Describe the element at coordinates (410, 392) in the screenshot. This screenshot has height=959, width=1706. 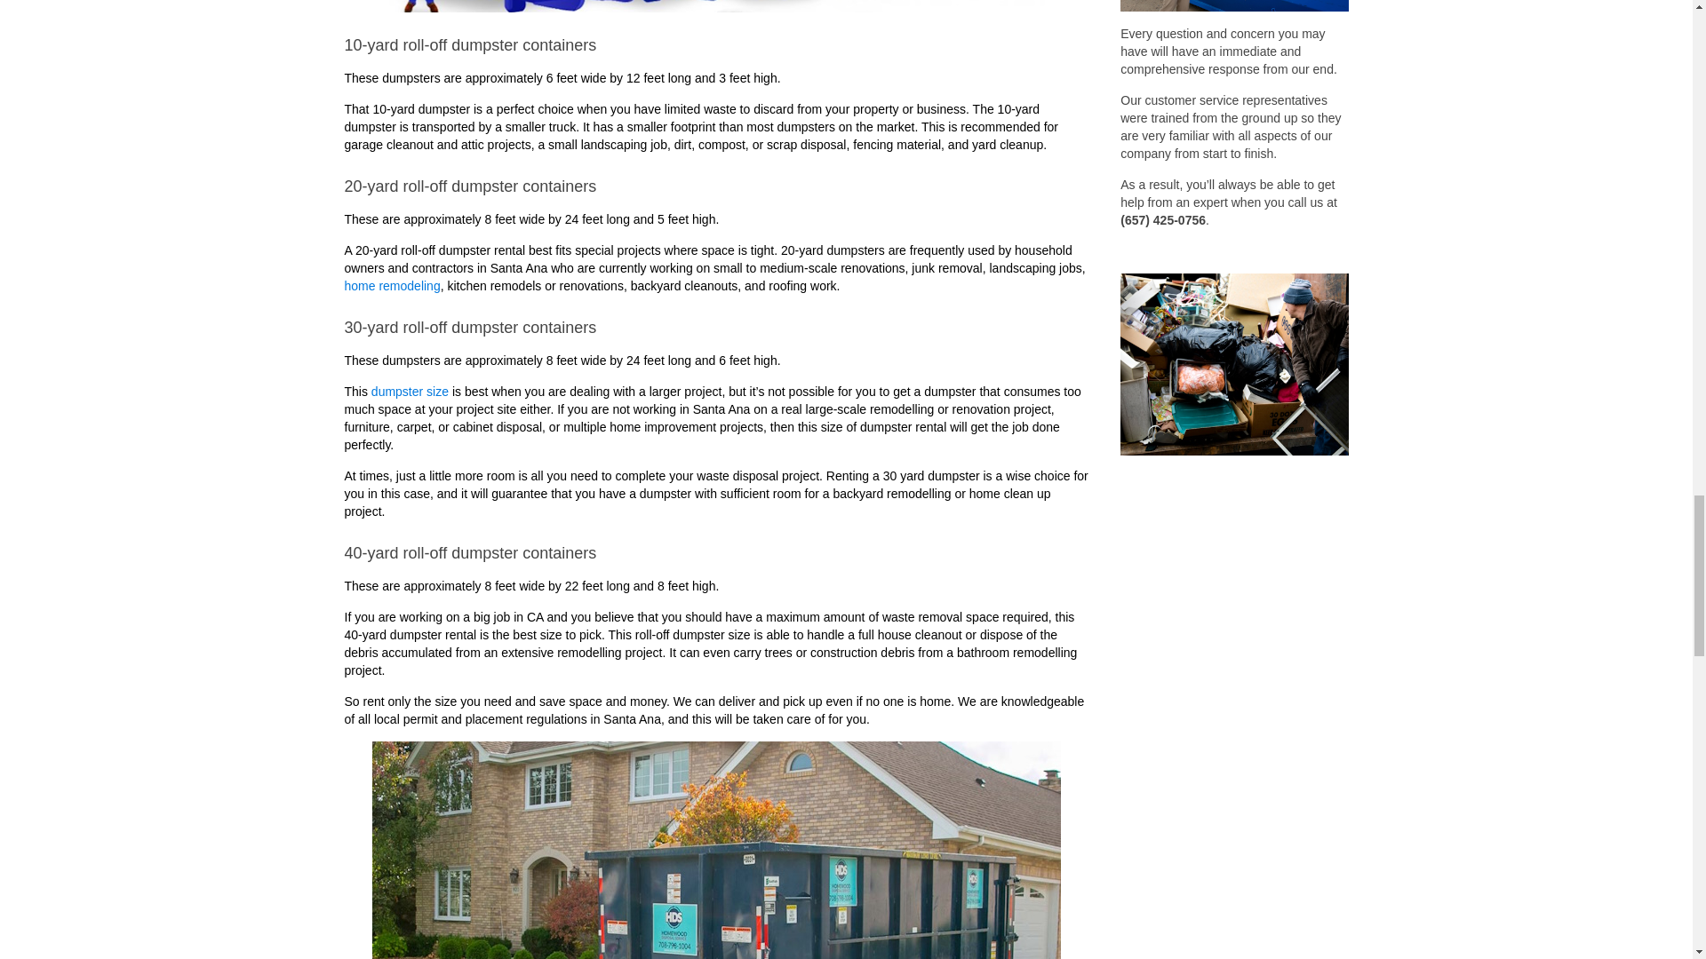
I see `dumpster size` at that location.